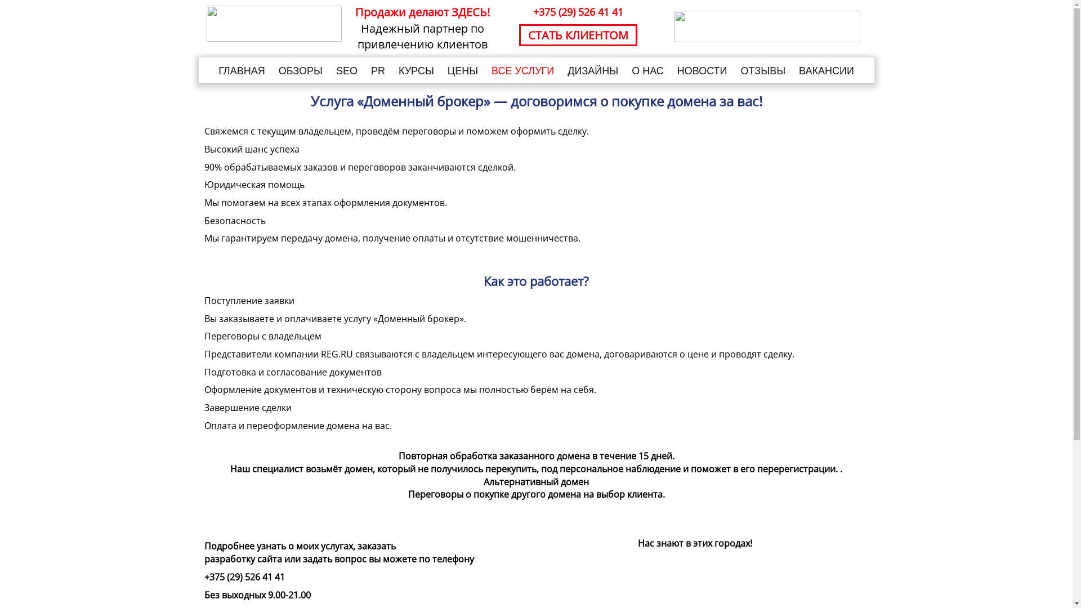 The image size is (1081, 608). I want to click on PR, so click(378, 72).